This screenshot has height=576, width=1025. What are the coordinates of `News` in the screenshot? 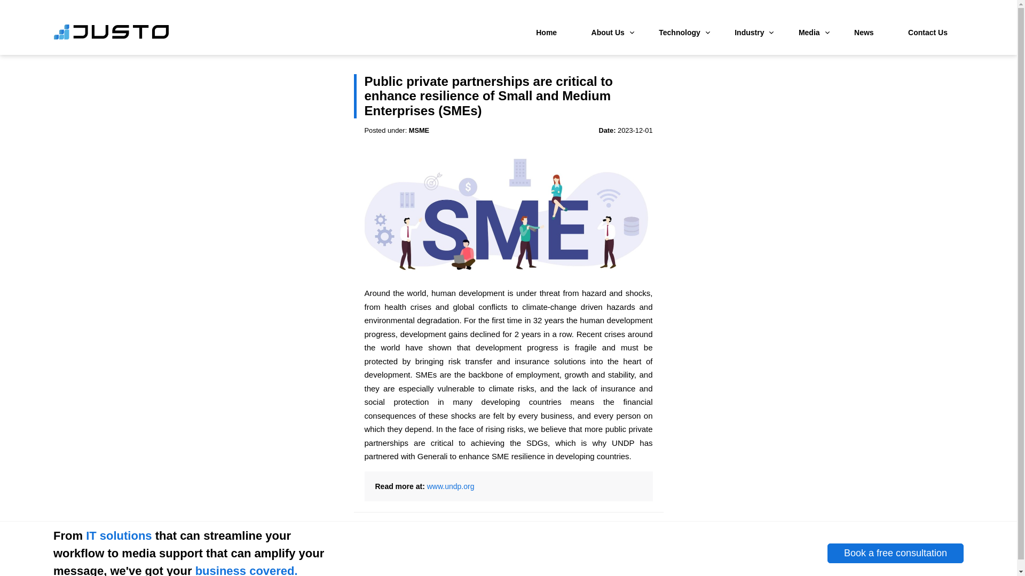 It's located at (864, 32).